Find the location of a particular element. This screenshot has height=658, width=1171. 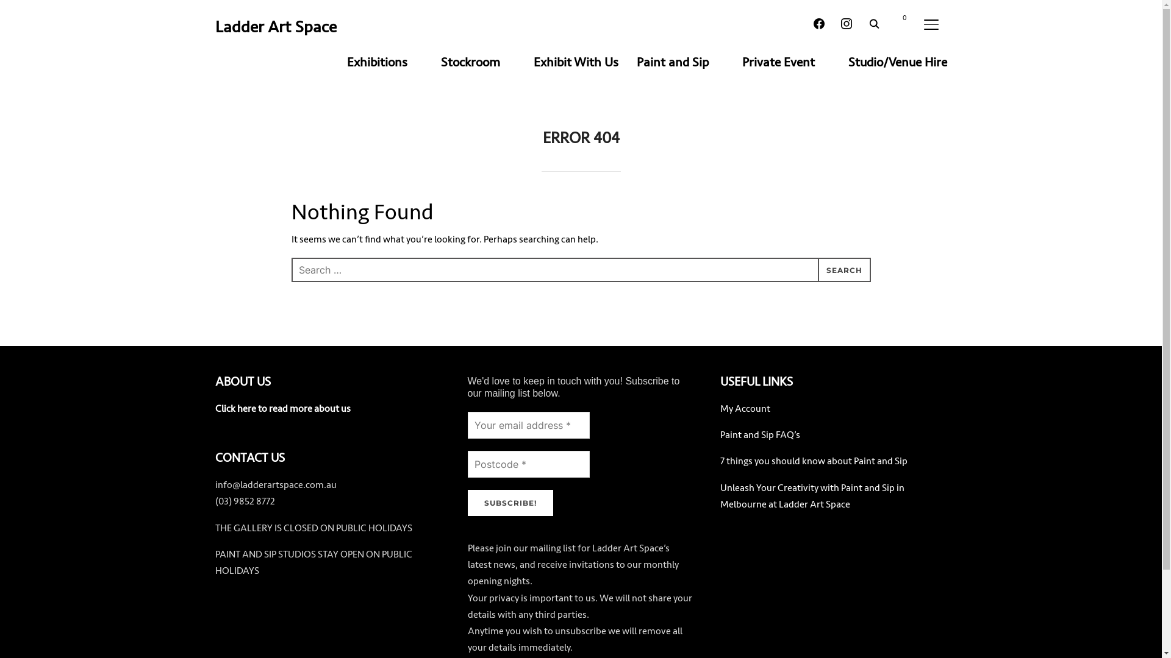

Search is located at coordinates (12, 12).